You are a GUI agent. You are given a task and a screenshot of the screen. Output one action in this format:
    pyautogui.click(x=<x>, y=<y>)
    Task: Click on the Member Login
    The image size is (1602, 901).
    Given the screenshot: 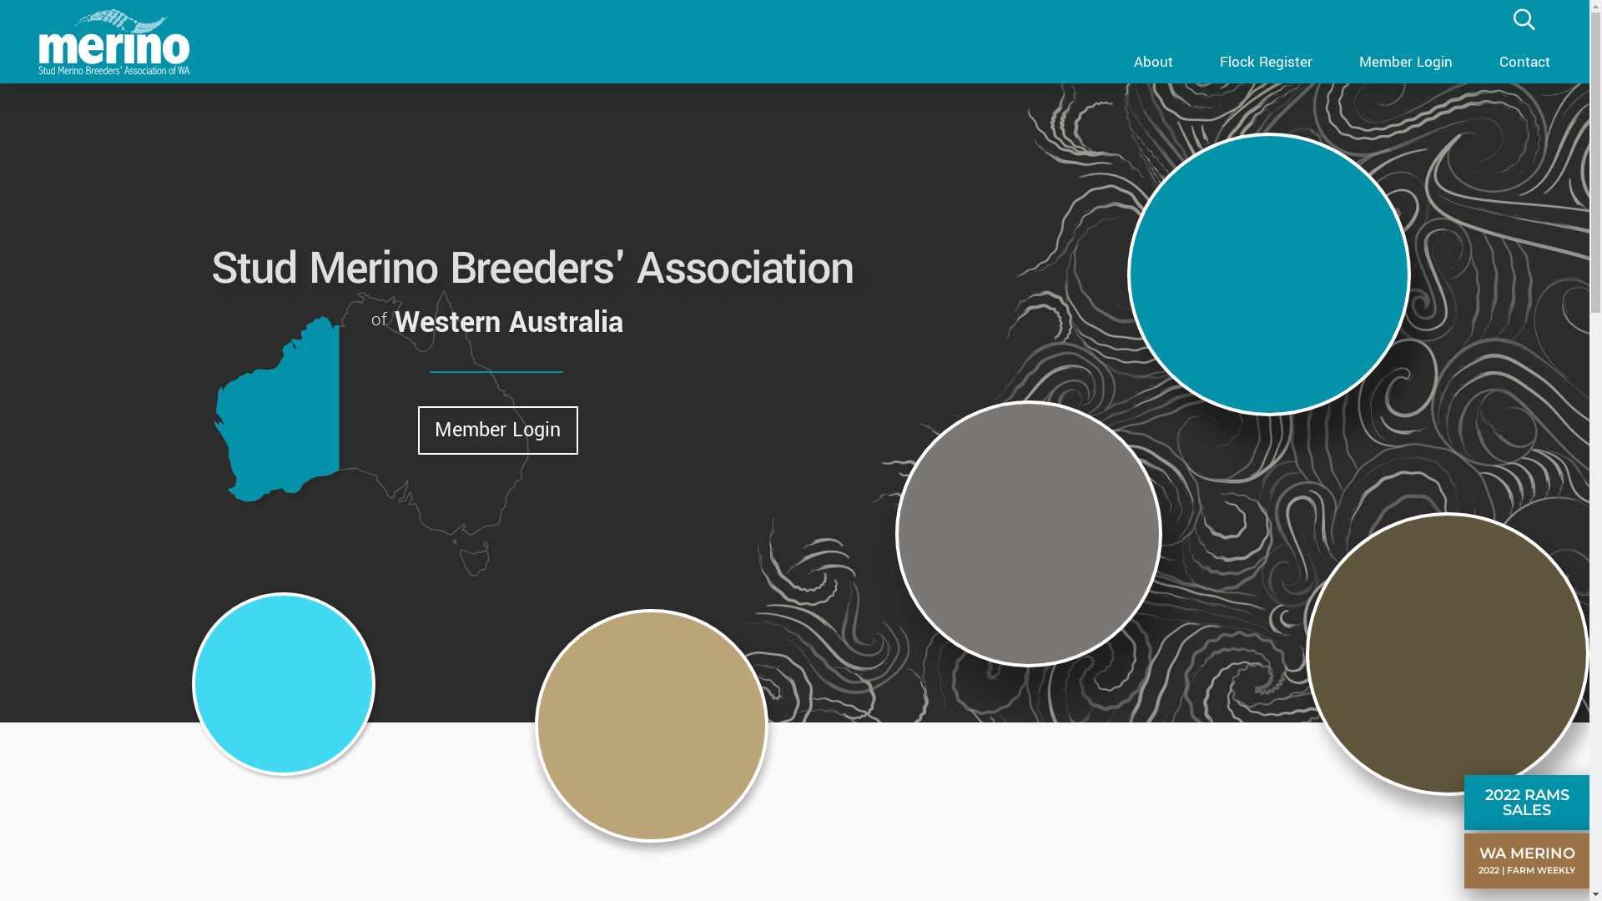 What is the action you would take?
    pyautogui.click(x=1406, y=60)
    